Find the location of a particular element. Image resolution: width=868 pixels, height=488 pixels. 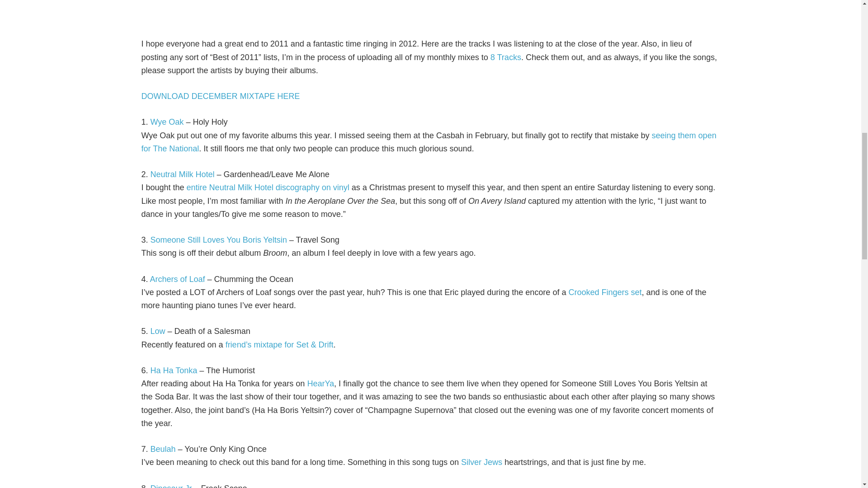

Ha Ha Tonka is located at coordinates (175, 371).